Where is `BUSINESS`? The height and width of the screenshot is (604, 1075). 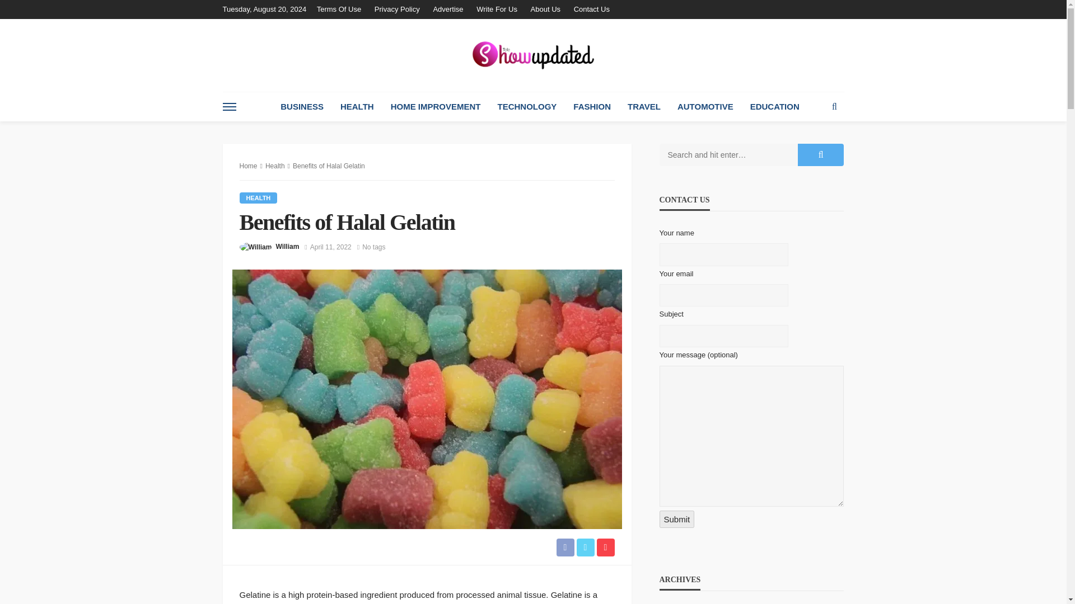 BUSINESS is located at coordinates (302, 107).